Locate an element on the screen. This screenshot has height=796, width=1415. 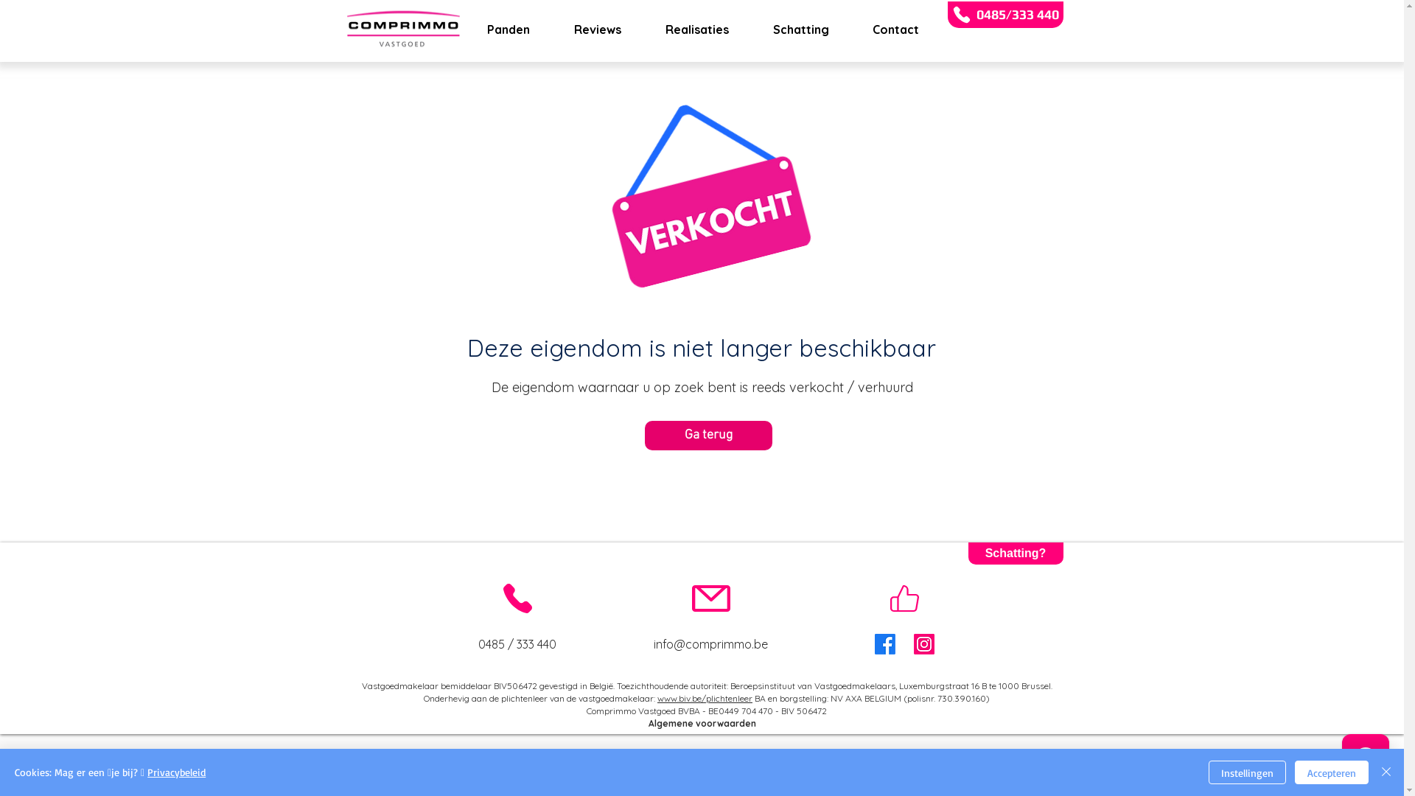
Reviews is located at coordinates (597, 29).